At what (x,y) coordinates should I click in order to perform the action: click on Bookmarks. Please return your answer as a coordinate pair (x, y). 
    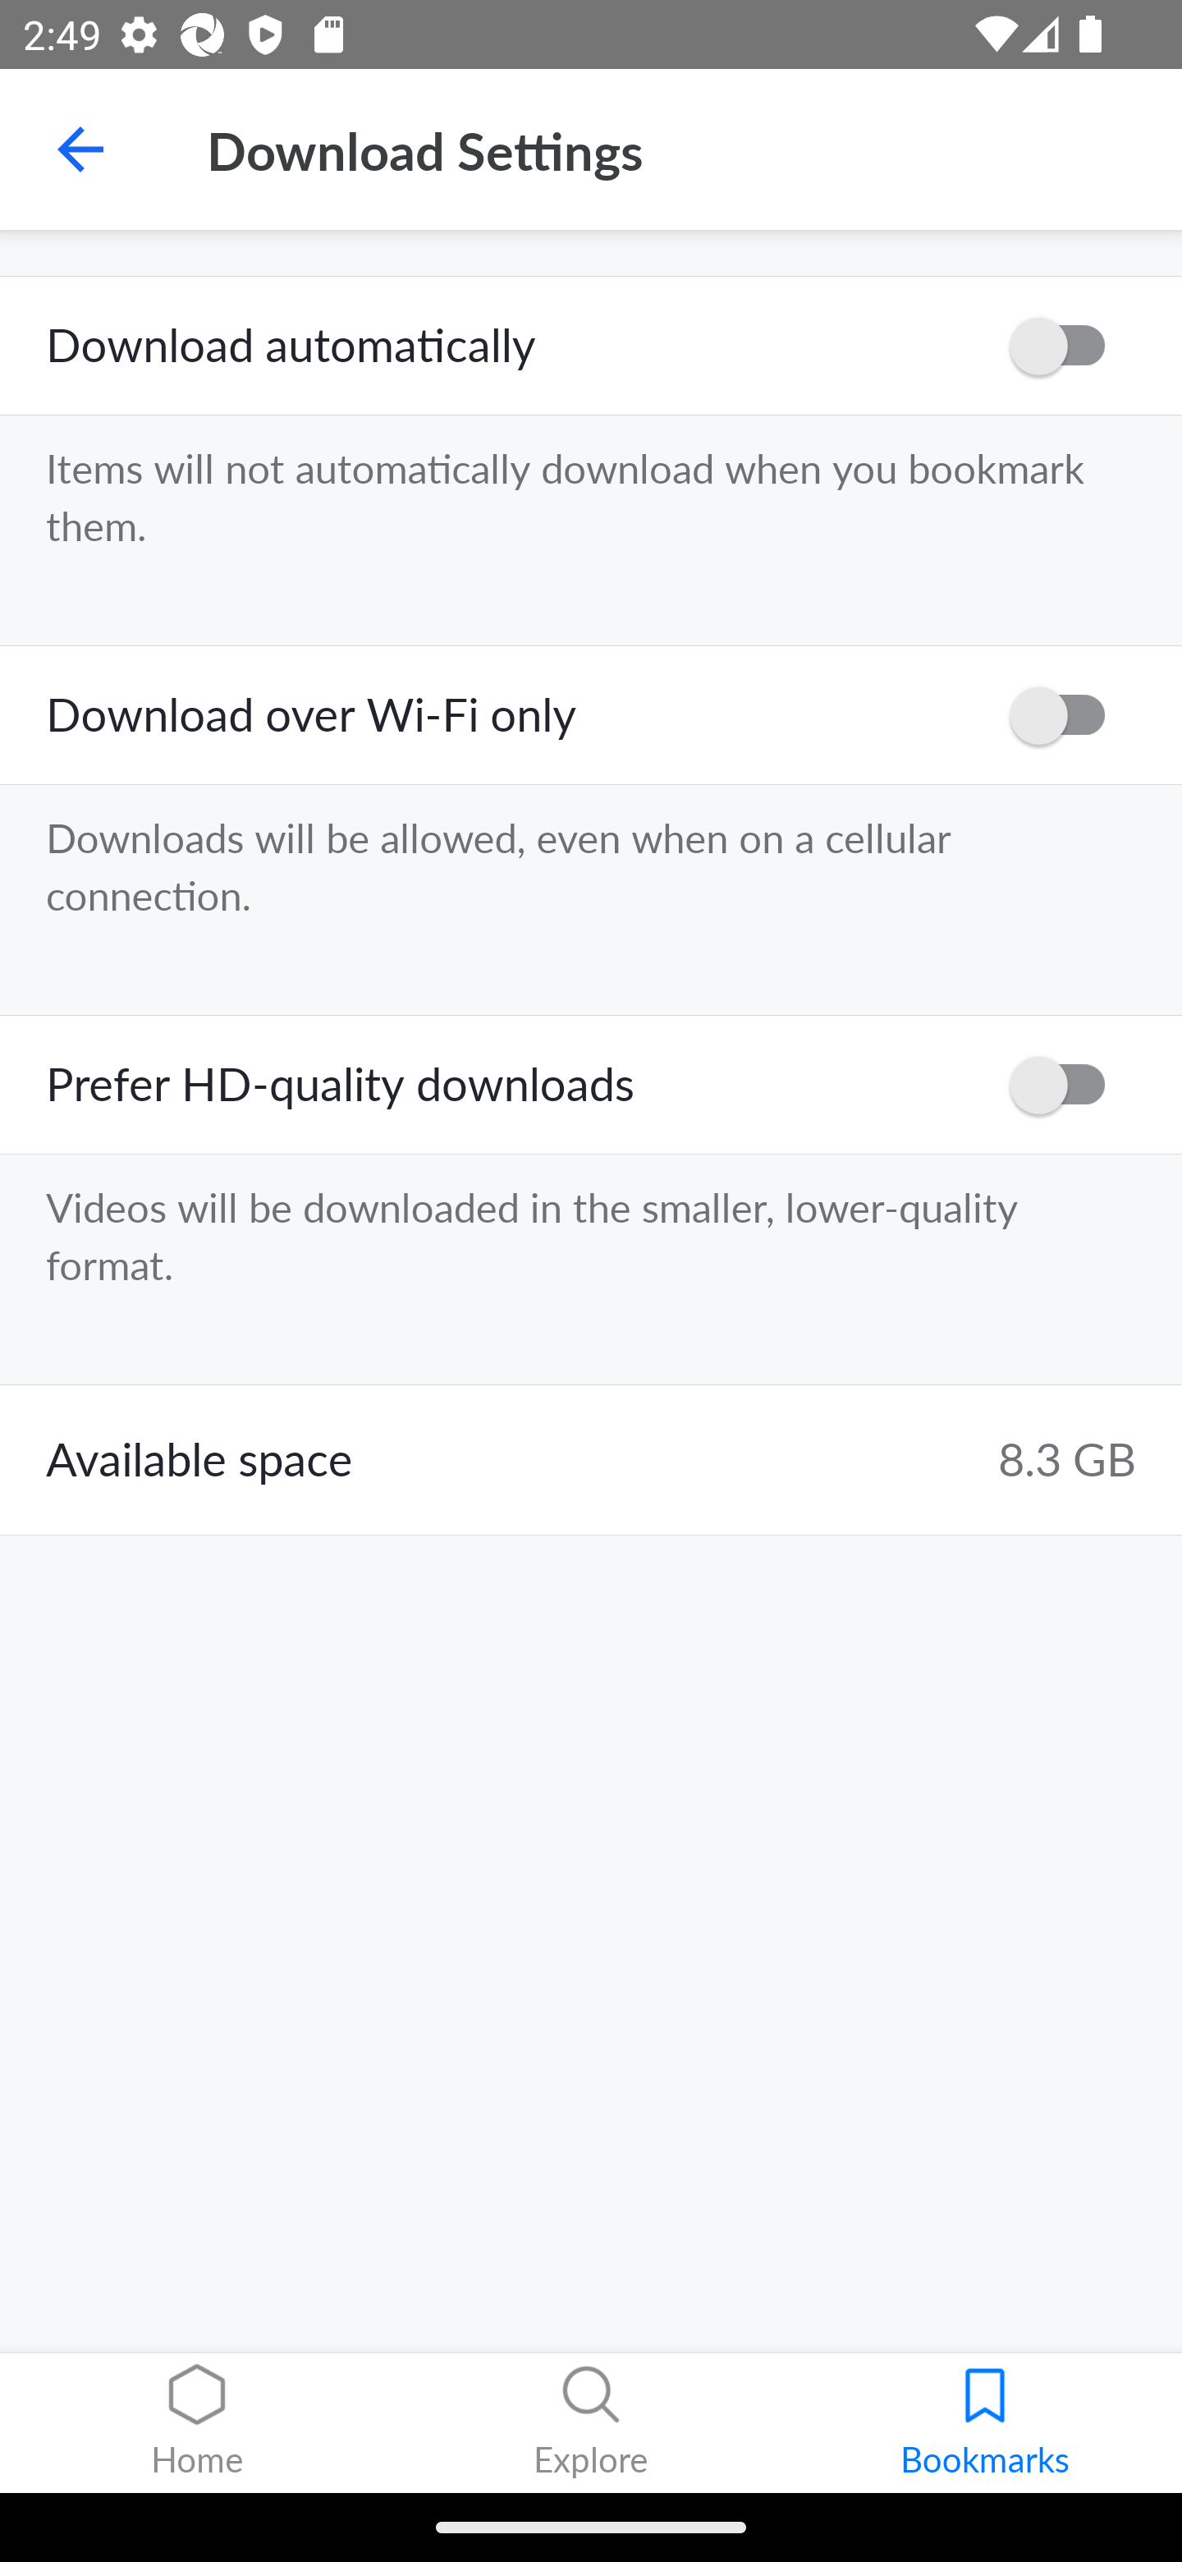
    Looking at the image, I should click on (985, 2423).